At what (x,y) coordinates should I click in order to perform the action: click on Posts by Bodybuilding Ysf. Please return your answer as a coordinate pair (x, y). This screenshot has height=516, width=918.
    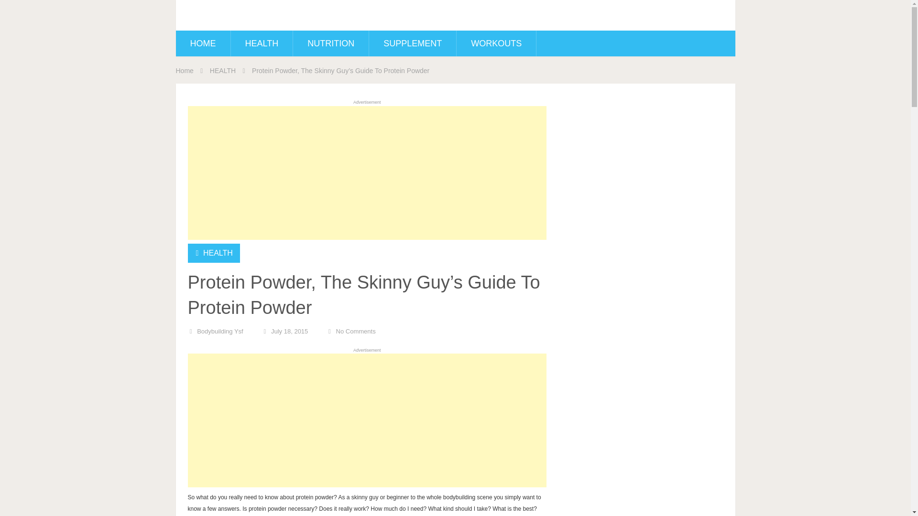
    Looking at the image, I should click on (220, 331).